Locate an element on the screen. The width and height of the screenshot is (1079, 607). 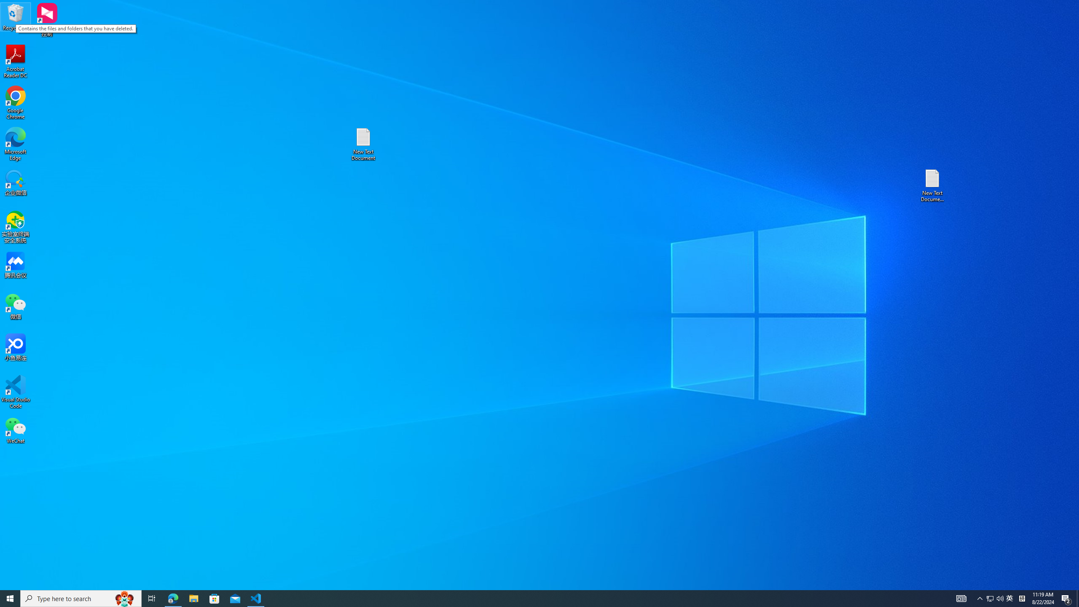
Type here to search is located at coordinates (81, 599).